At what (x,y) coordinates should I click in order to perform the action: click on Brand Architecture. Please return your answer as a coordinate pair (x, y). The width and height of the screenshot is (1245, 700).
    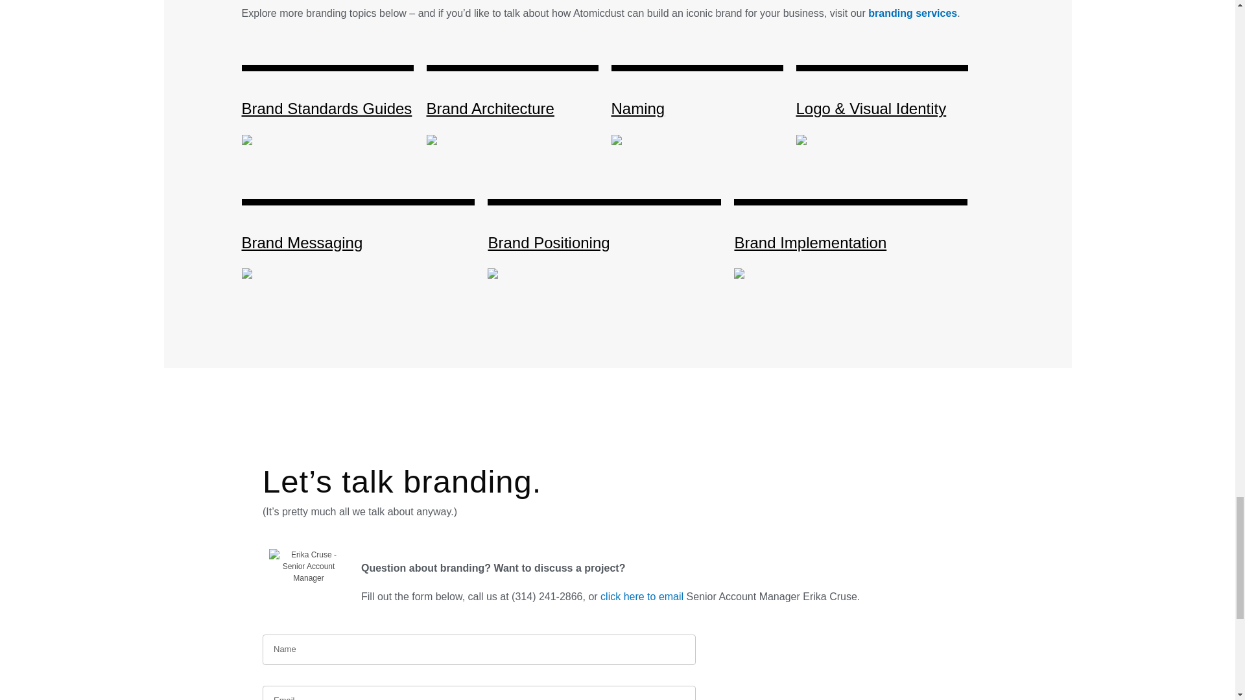
    Looking at the image, I should click on (490, 109).